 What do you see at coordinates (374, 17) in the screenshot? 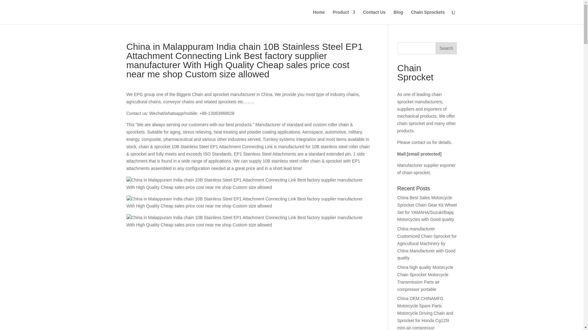
I see `Contact Us` at bounding box center [374, 17].